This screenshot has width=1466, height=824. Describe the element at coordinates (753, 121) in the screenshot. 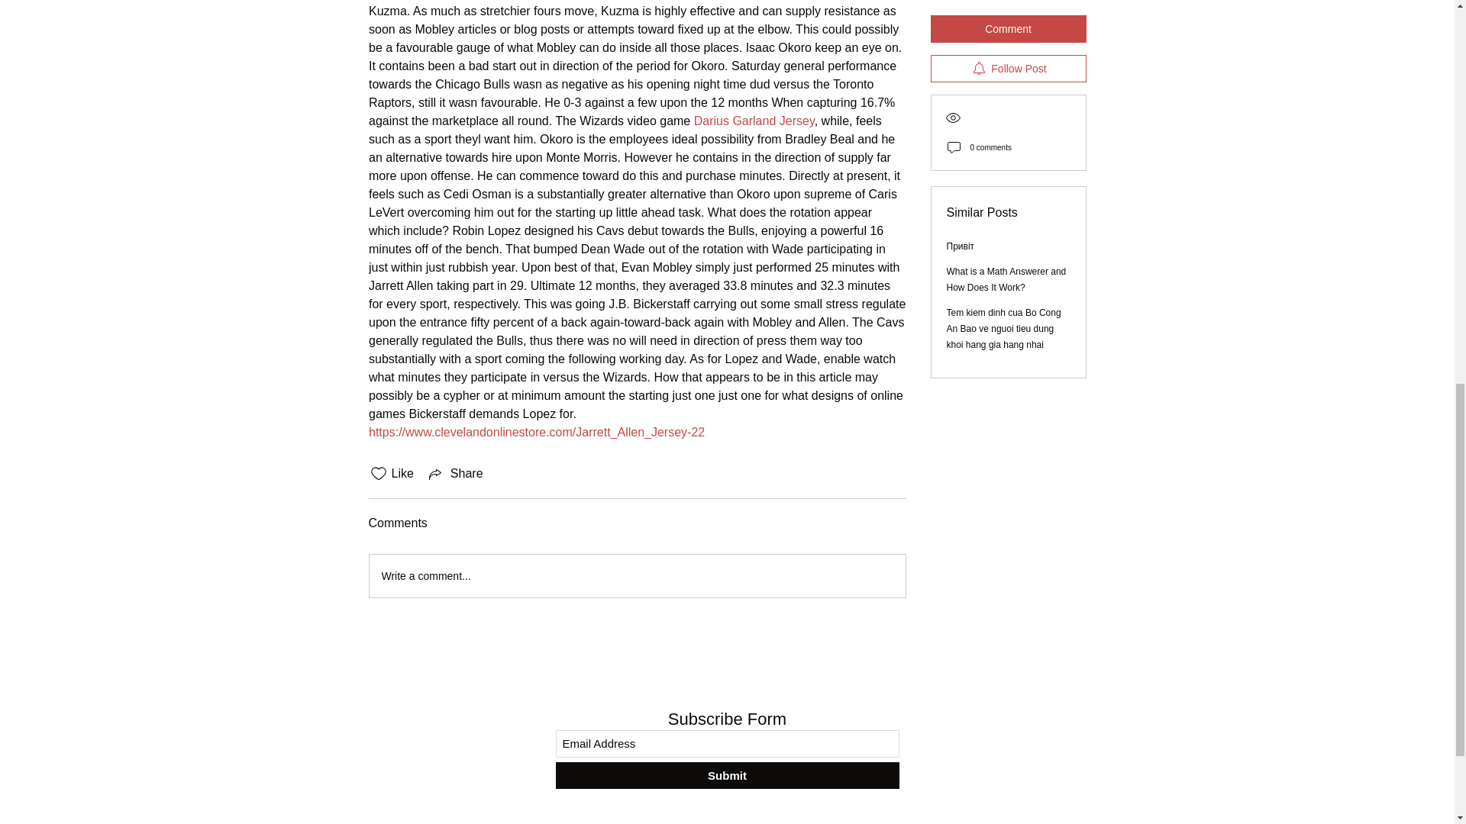

I see `Darius Garland Jersey` at that location.